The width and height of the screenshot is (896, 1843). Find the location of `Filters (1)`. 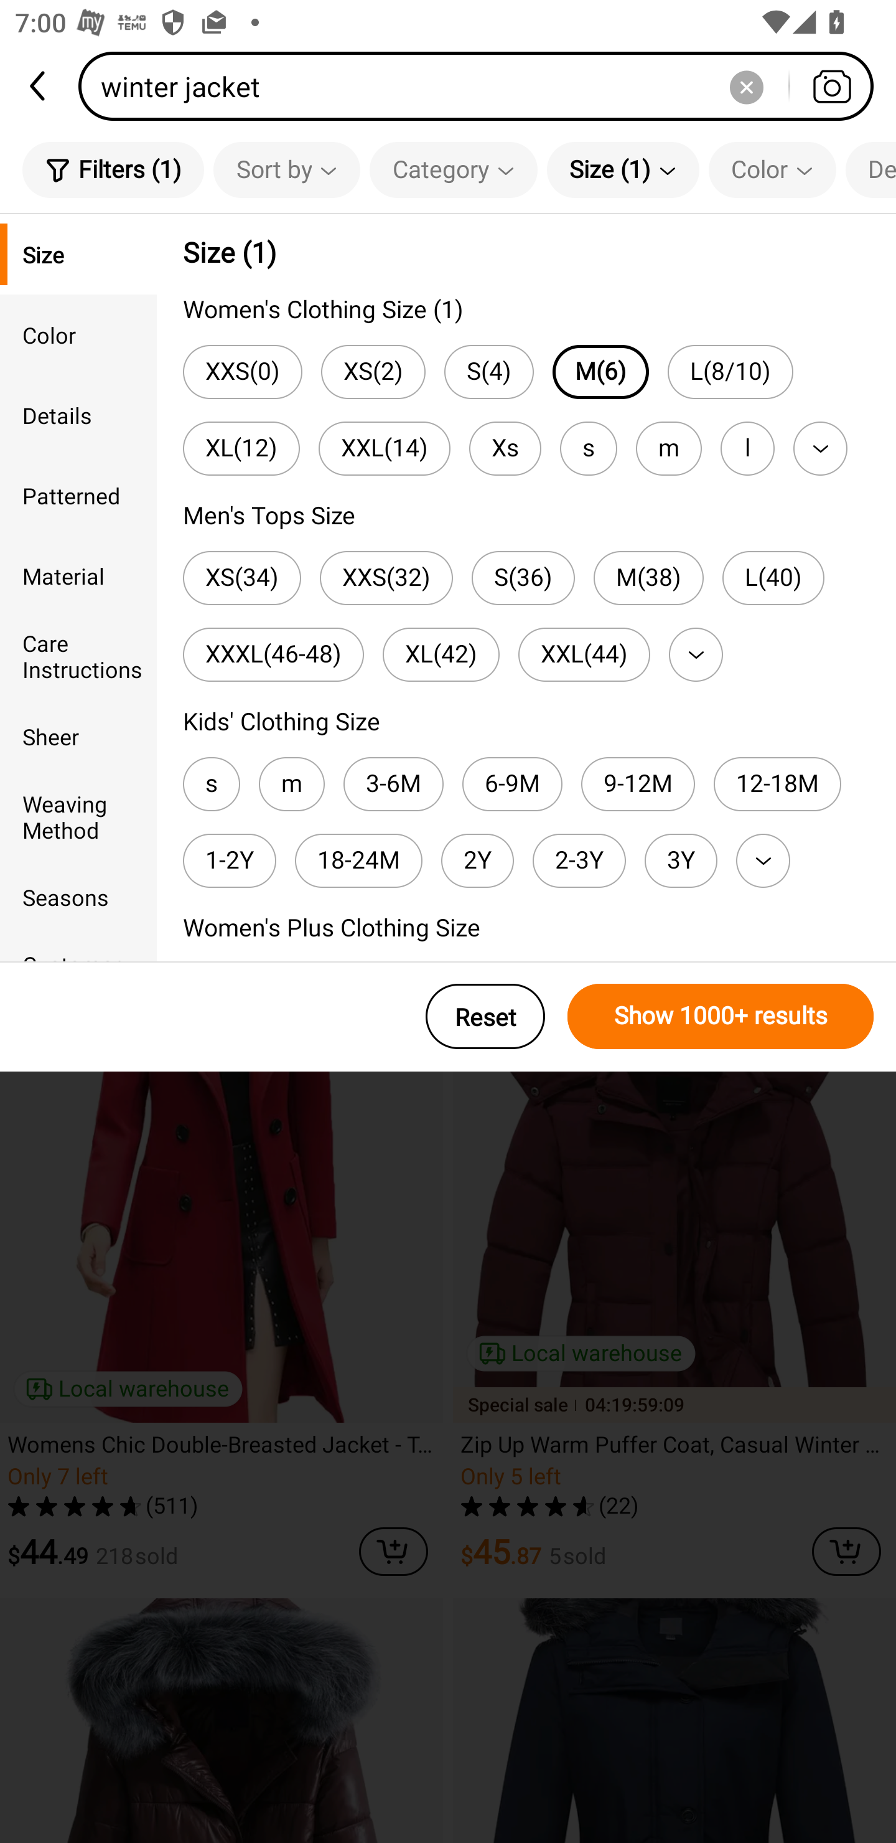

Filters (1) is located at coordinates (113, 169).